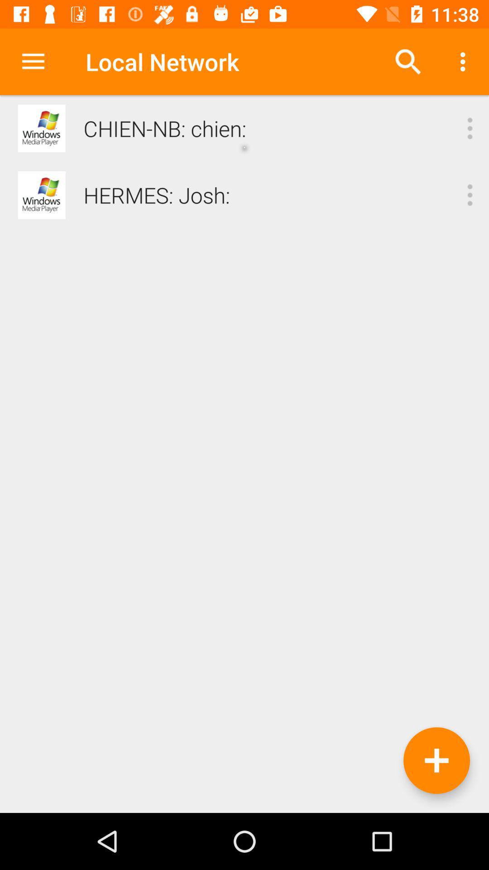 This screenshot has height=870, width=489. Describe the element at coordinates (436, 760) in the screenshot. I see `add new` at that location.